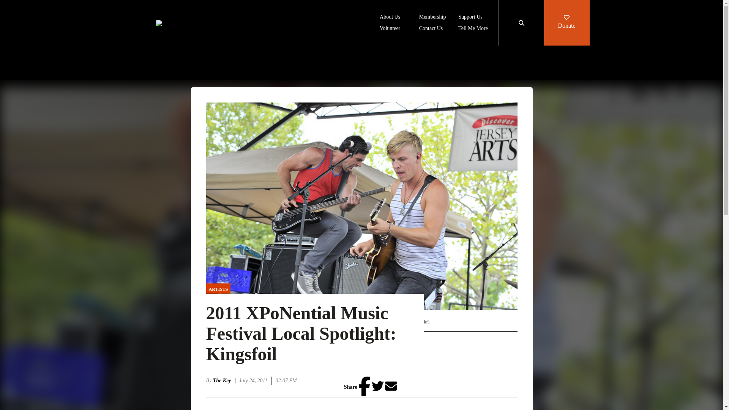  I want to click on Volunteer, so click(390, 29).